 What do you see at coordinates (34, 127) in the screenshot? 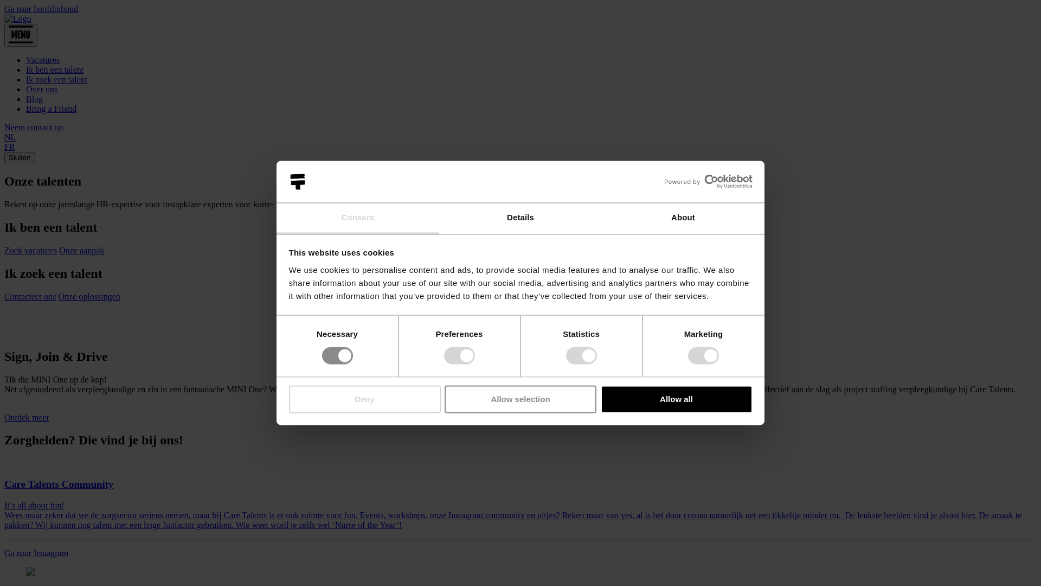
I see `Neem contact op` at bounding box center [34, 127].